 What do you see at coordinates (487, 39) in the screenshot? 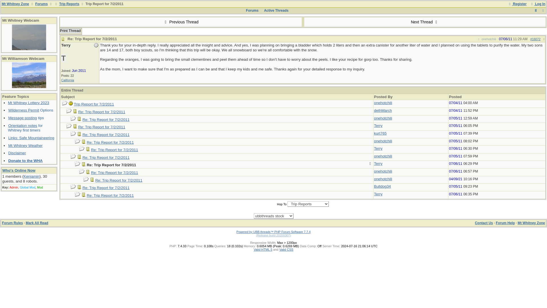
I see `in reply to` at bounding box center [487, 39].